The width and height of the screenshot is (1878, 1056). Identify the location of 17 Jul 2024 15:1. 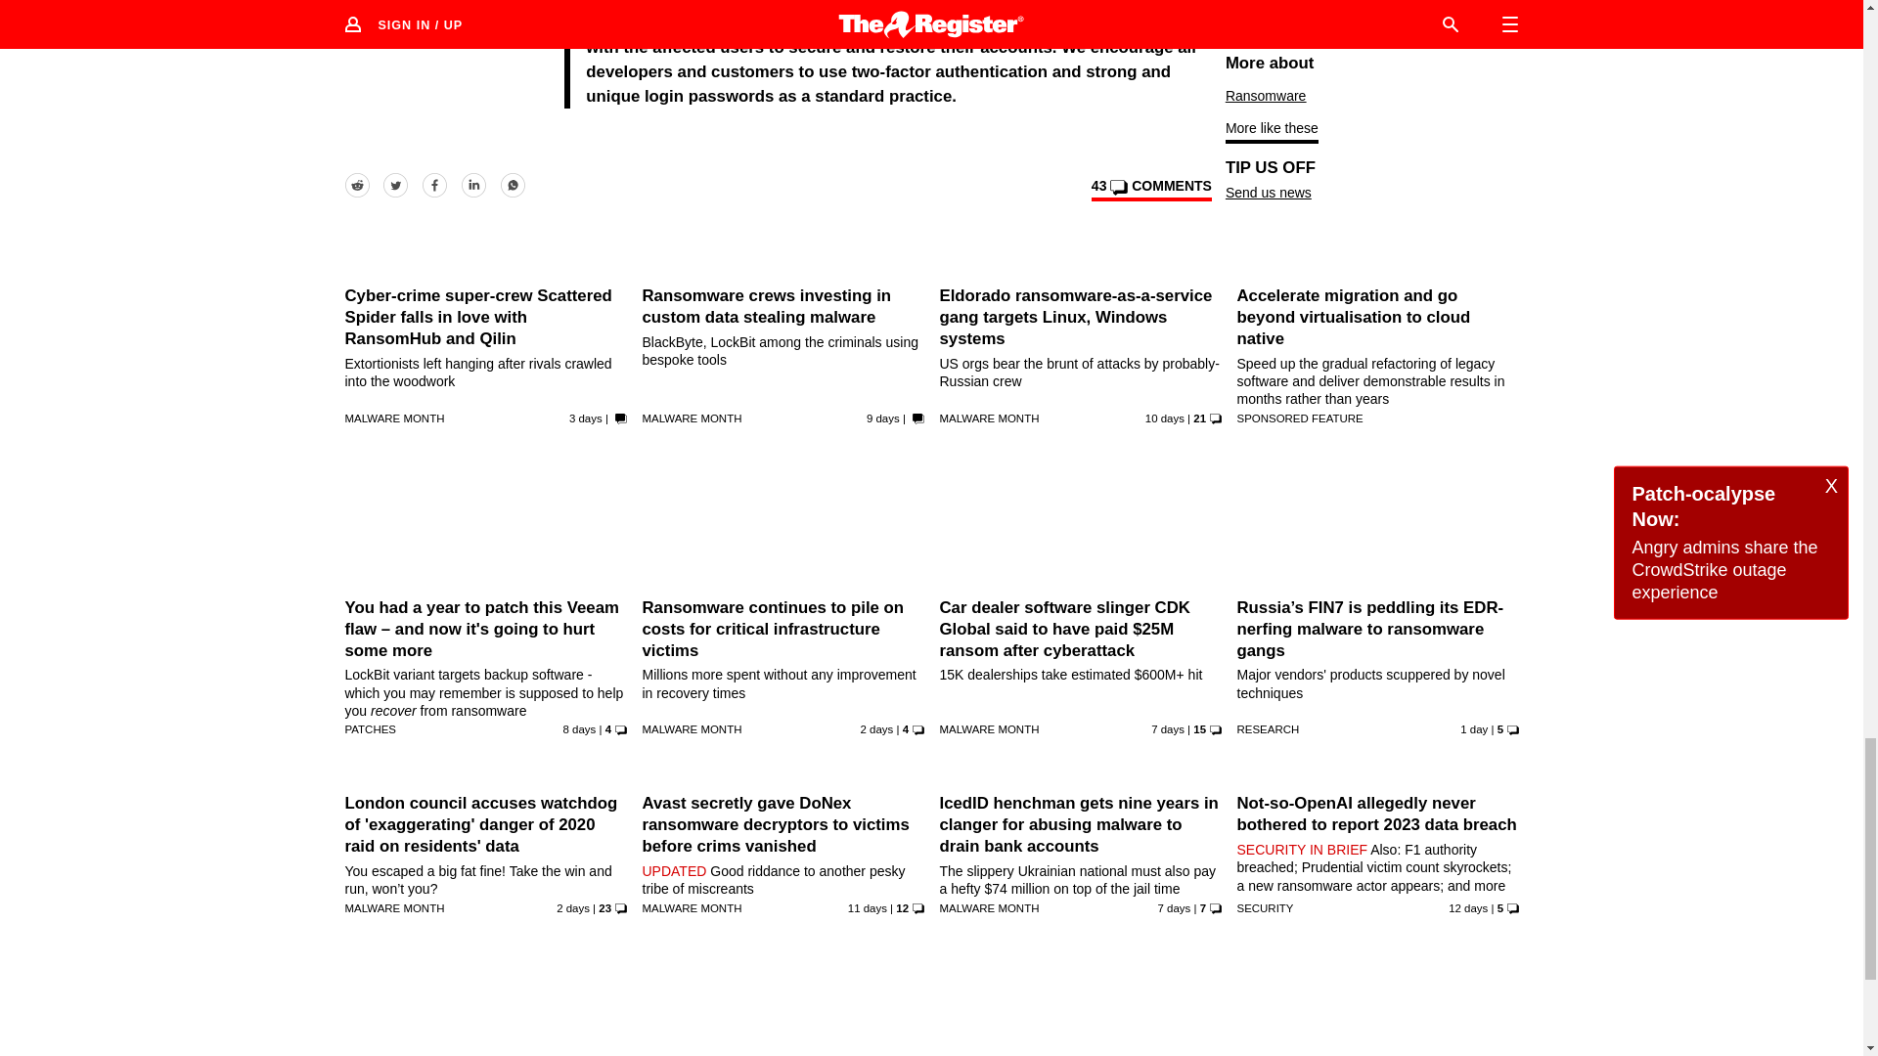
(876, 728).